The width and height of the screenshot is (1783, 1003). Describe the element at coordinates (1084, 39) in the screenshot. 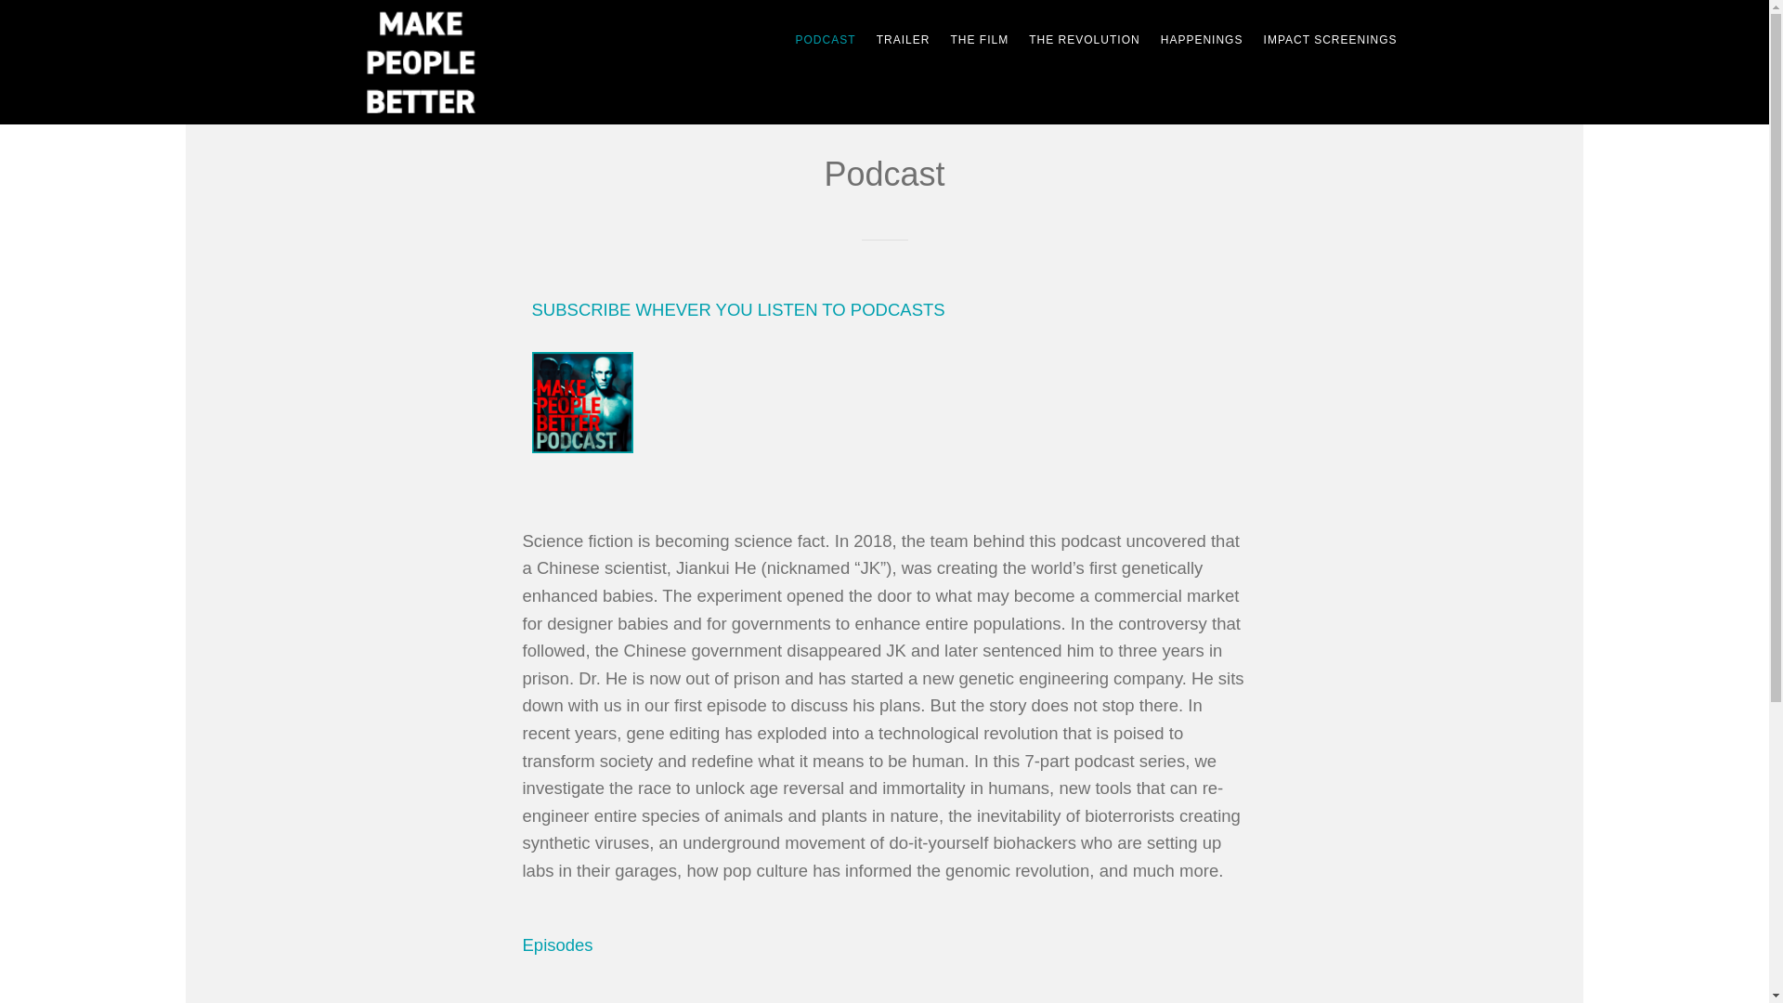

I see `THE REVOLUTION` at that location.